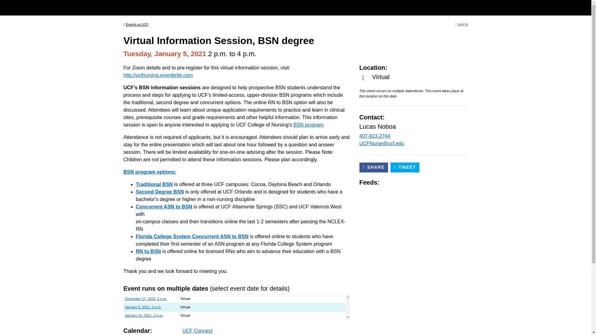 This screenshot has height=335, width=596. What do you see at coordinates (308, 125) in the screenshot?
I see `BSN program` at bounding box center [308, 125].